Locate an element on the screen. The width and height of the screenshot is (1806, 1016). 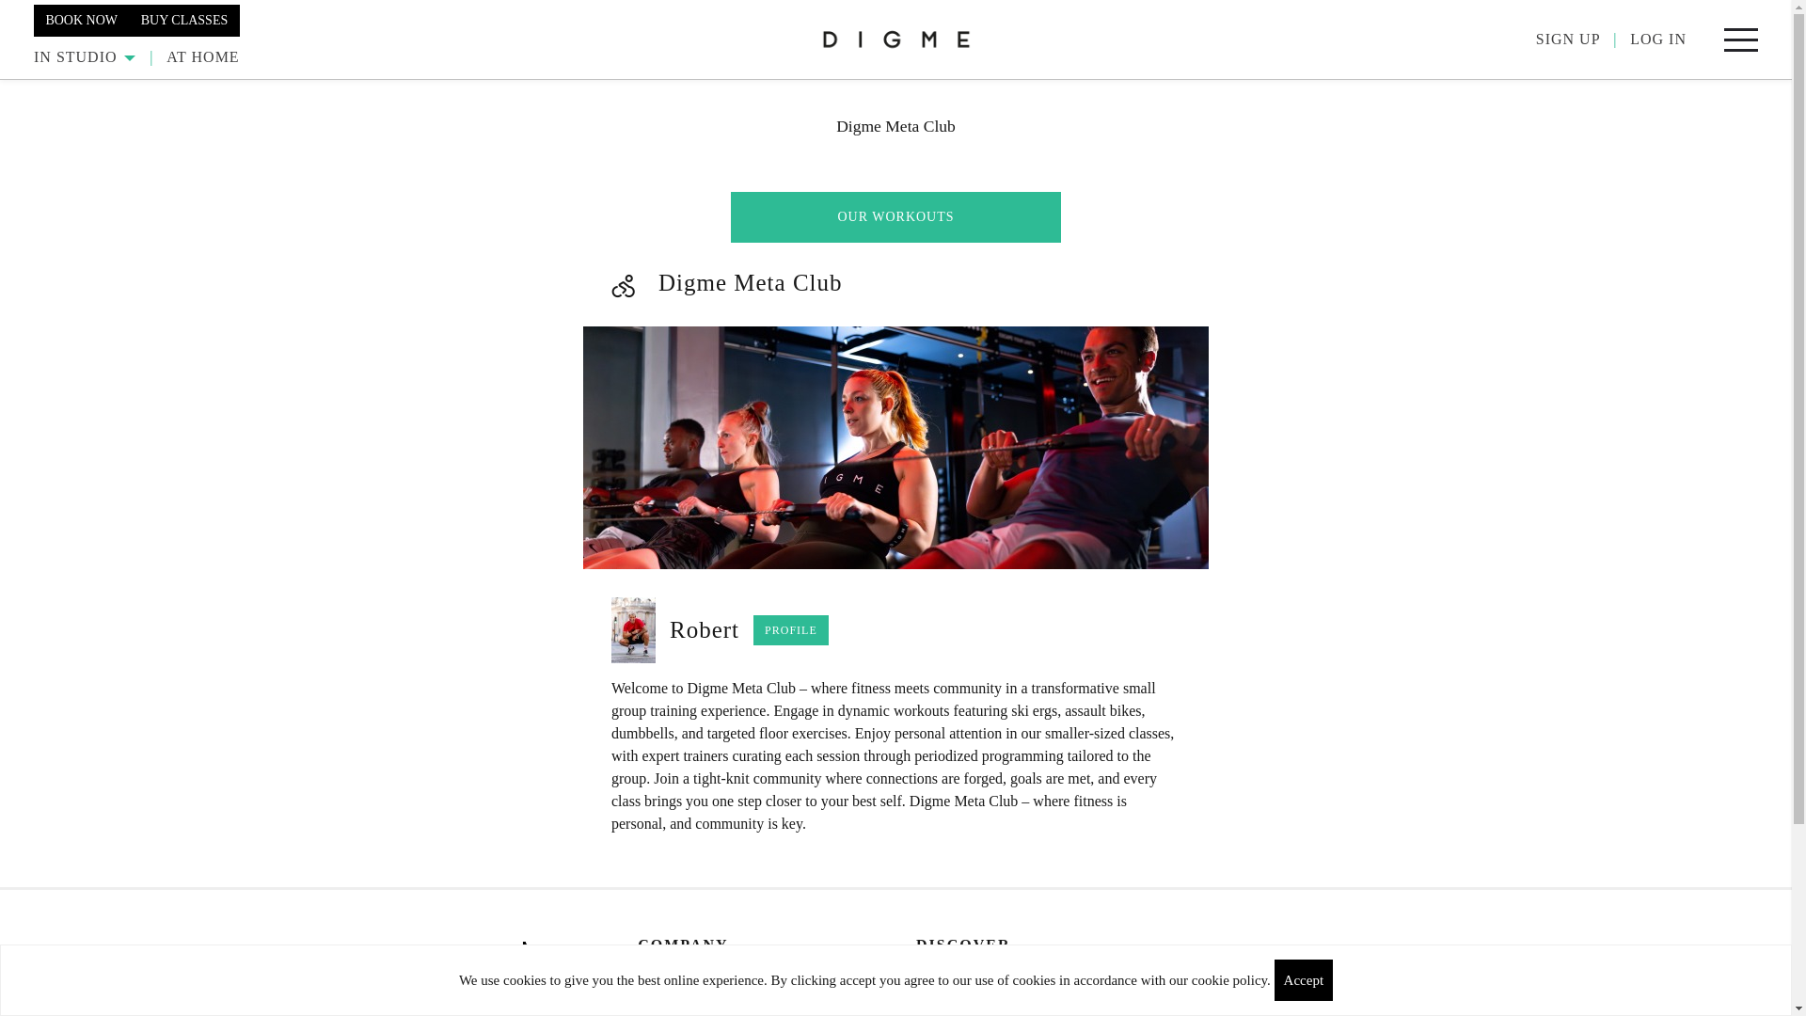
SIGN UP is located at coordinates (1568, 39).